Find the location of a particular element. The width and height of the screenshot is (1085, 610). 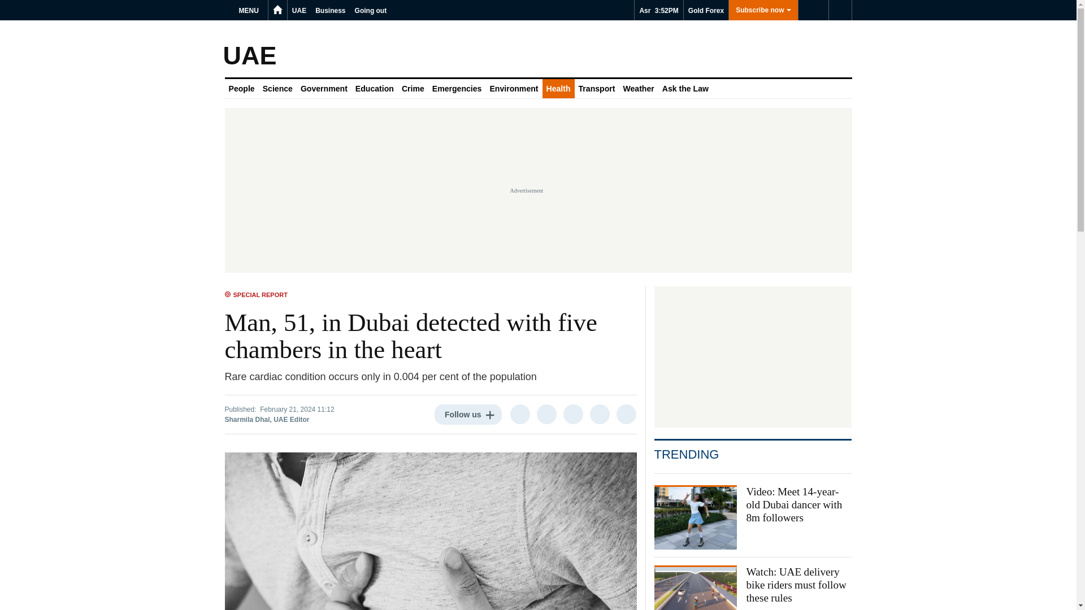

Going out is located at coordinates (371, 10).